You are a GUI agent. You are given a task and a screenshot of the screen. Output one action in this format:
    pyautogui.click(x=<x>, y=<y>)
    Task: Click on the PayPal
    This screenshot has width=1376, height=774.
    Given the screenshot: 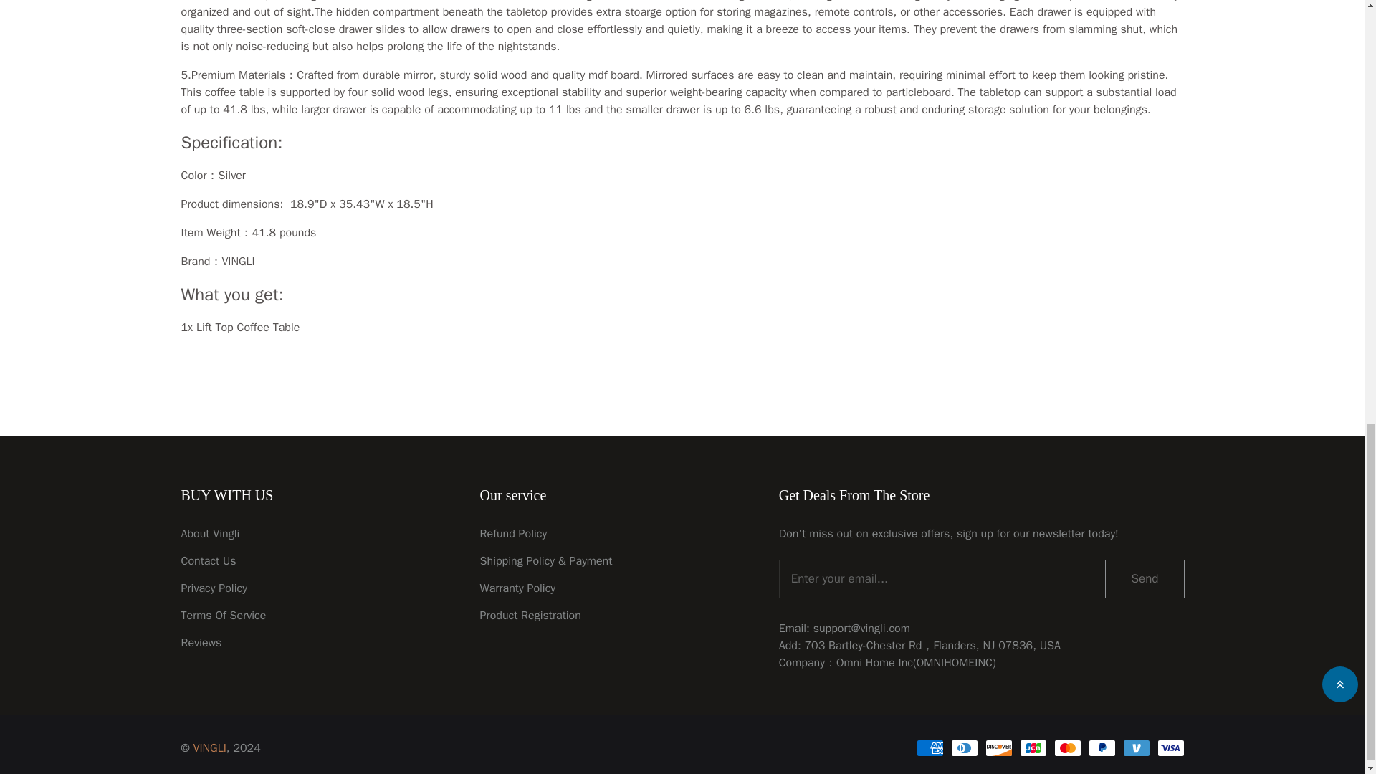 What is the action you would take?
    pyautogui.click(x=1101, y=748)
    